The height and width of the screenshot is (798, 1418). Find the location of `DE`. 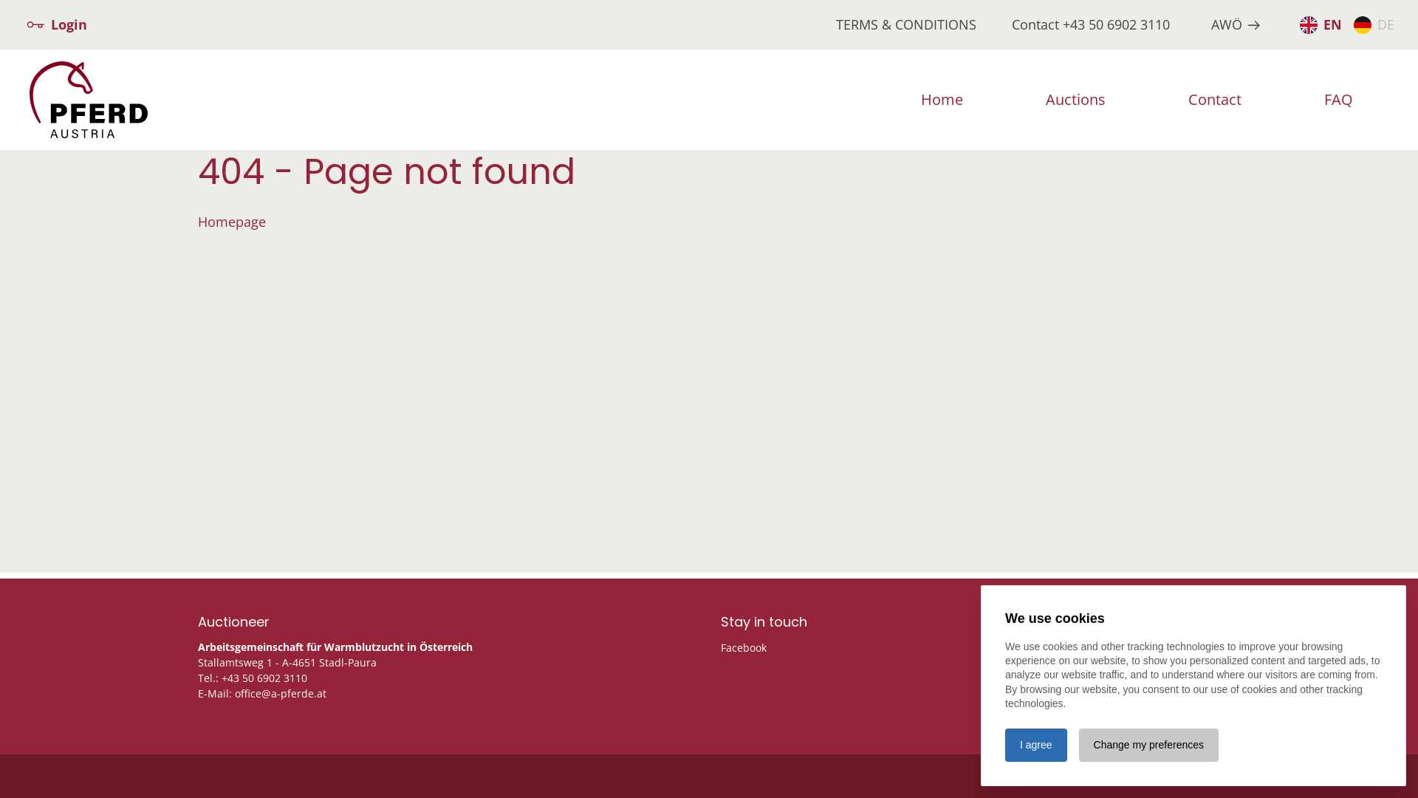

DE is located at coordinates (1374, 25).